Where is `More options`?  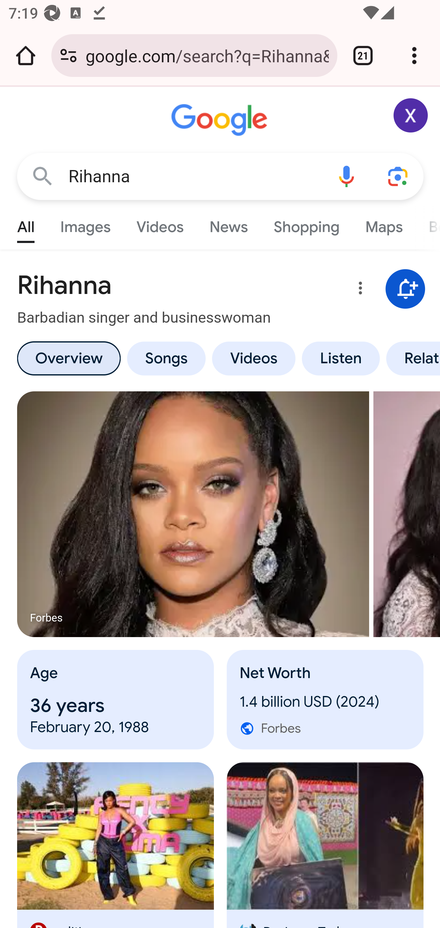
More options is located at coordinates (358, 290).